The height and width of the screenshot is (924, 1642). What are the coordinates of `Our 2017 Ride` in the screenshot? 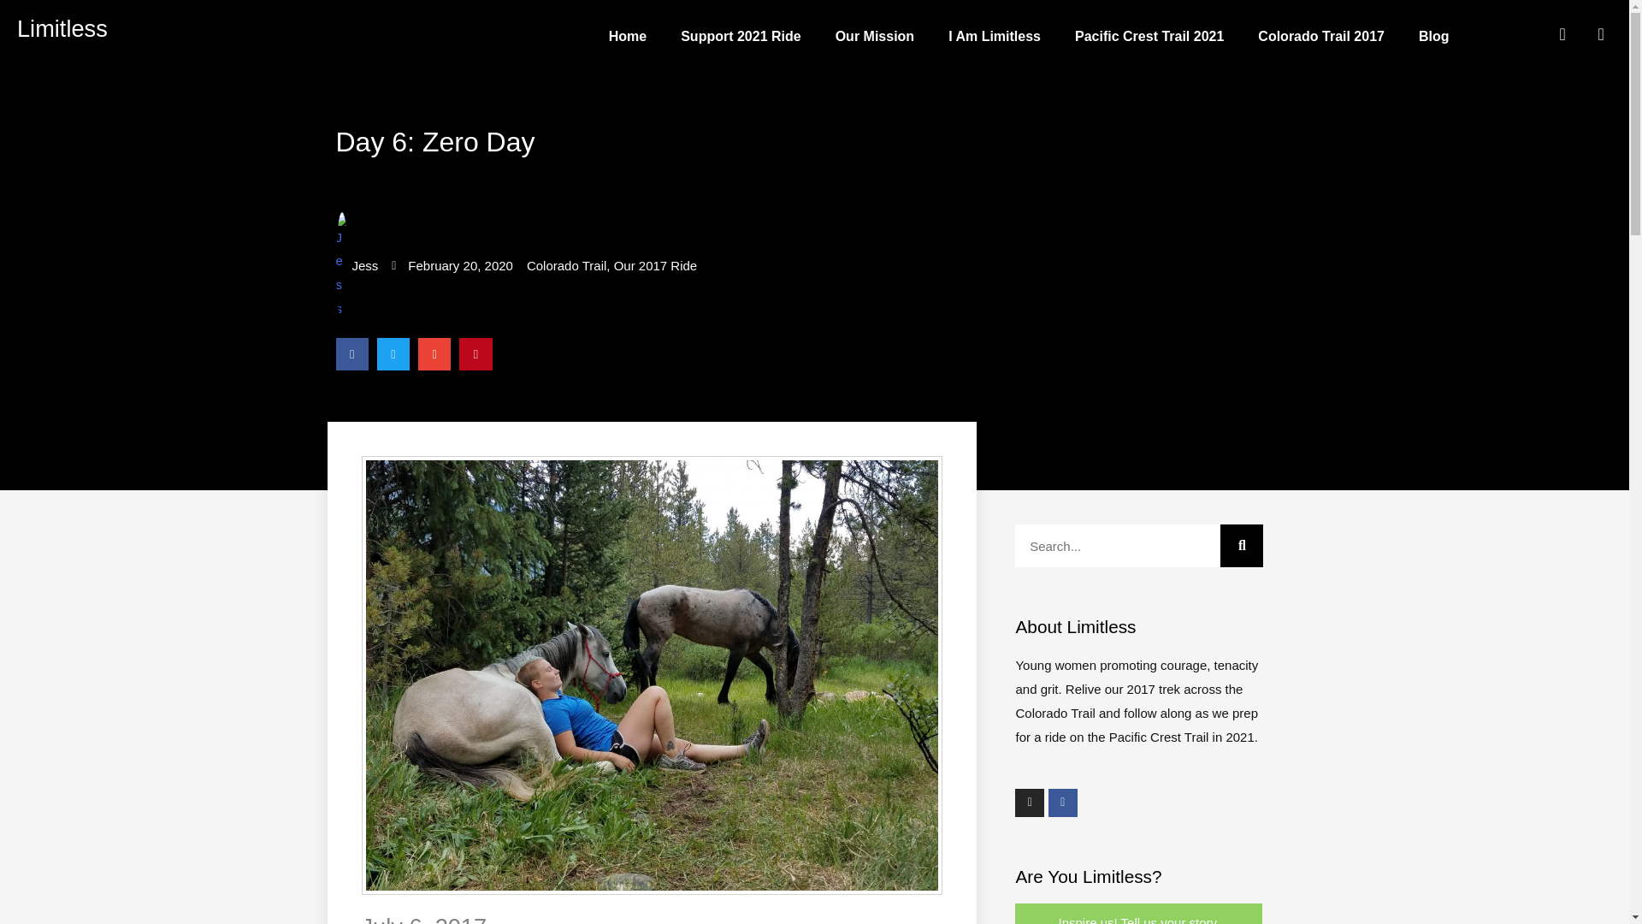 It's located at (656, 265).